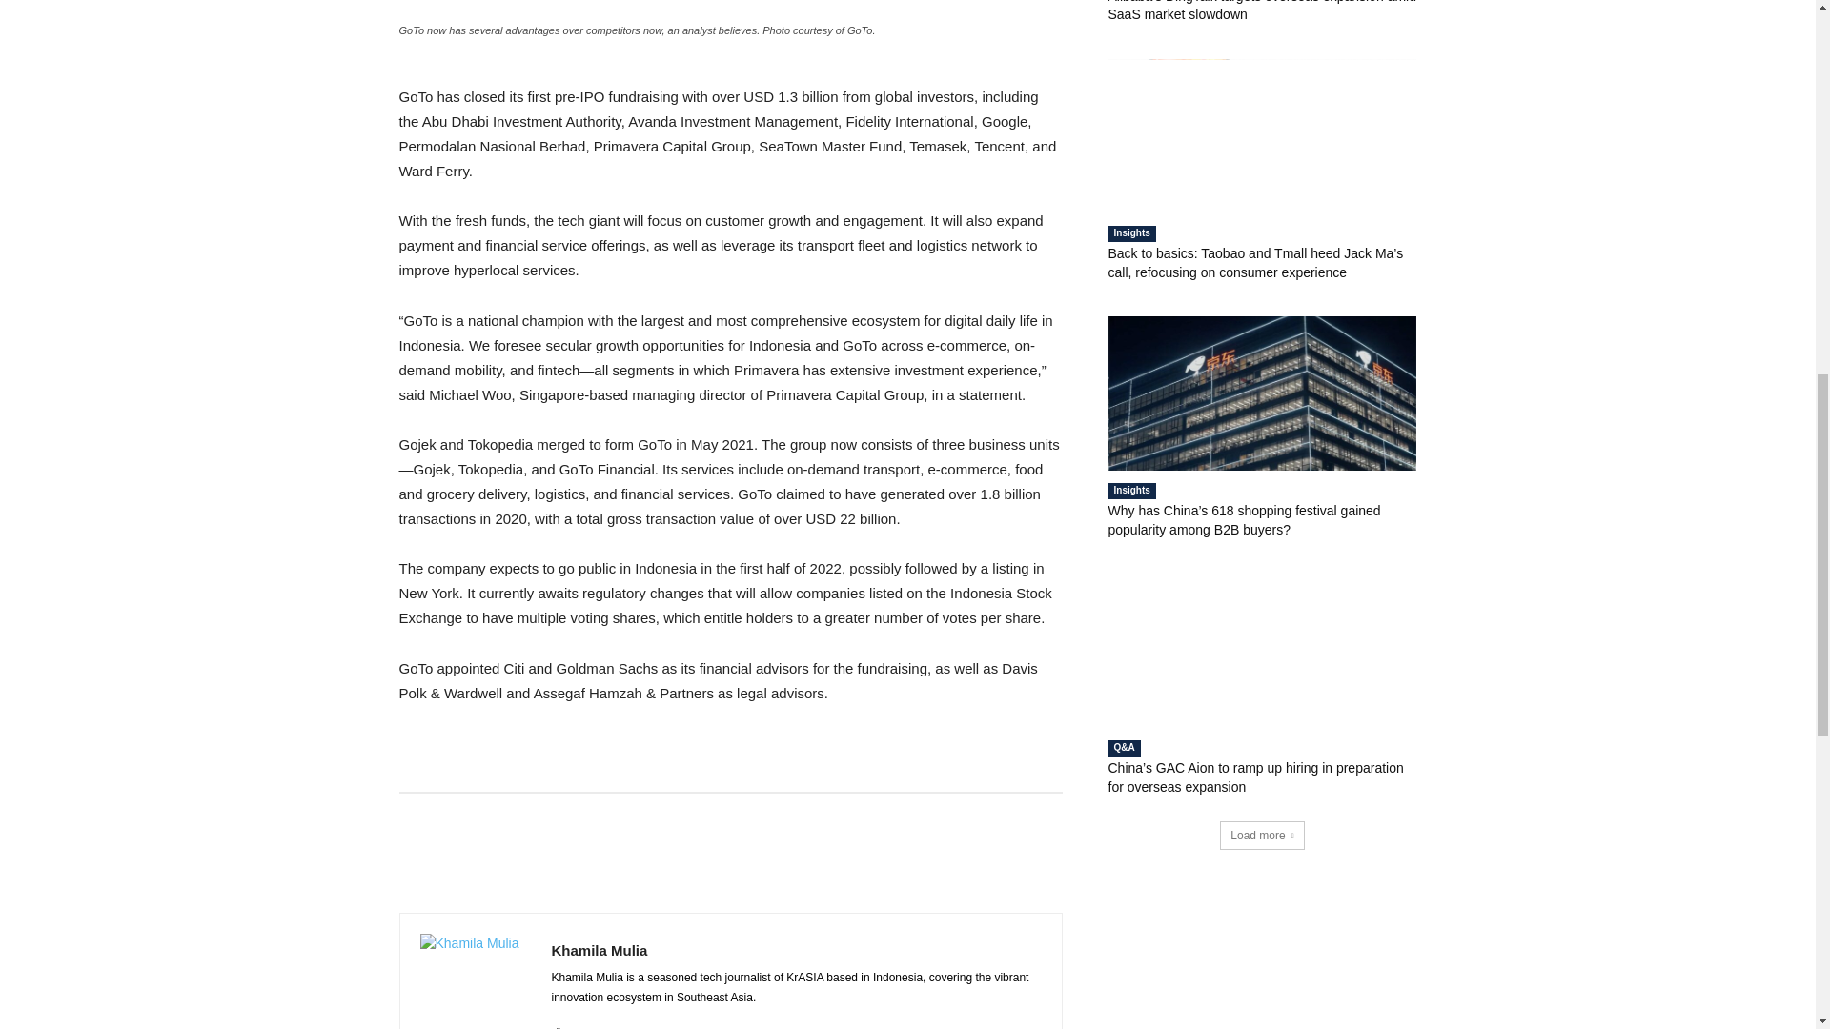  What do you see at coordinates (558, 1025) in the screenshot?
I see `Linkedin` at bounding box center [558, 1025].